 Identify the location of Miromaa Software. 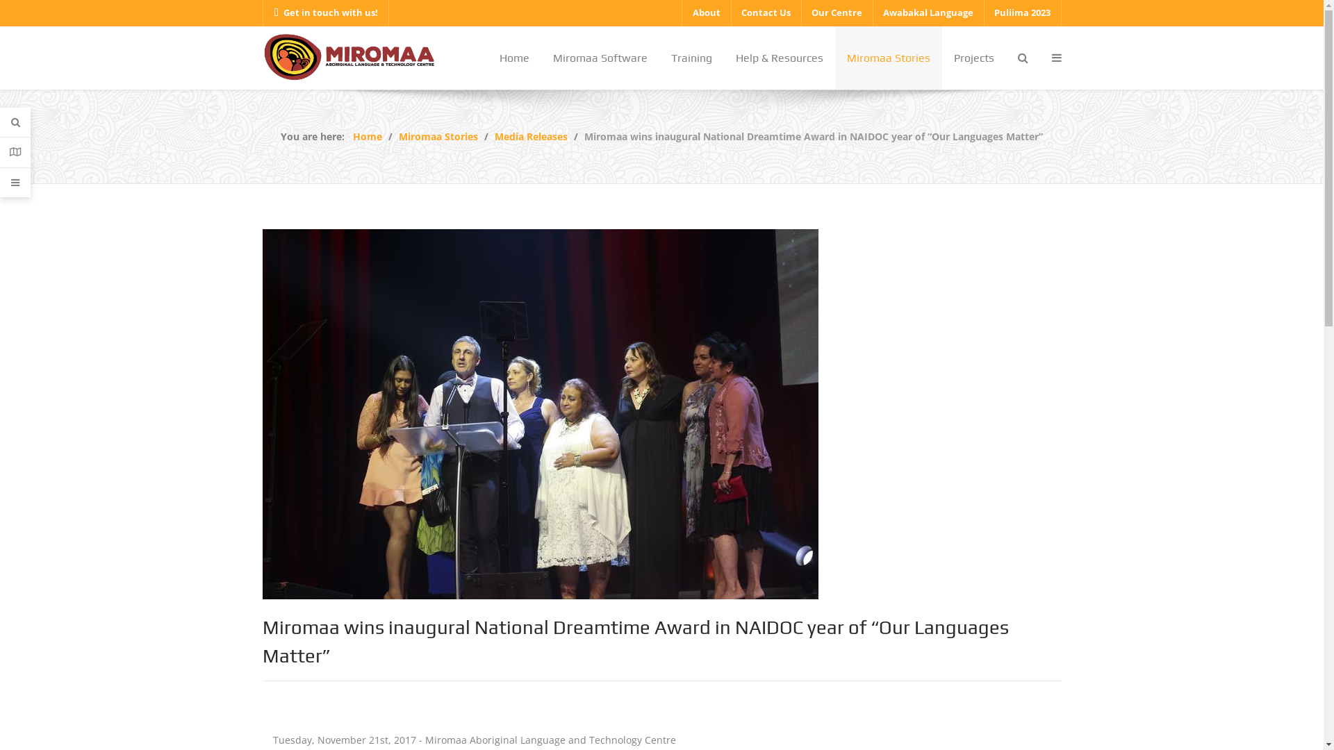
(975, 539).